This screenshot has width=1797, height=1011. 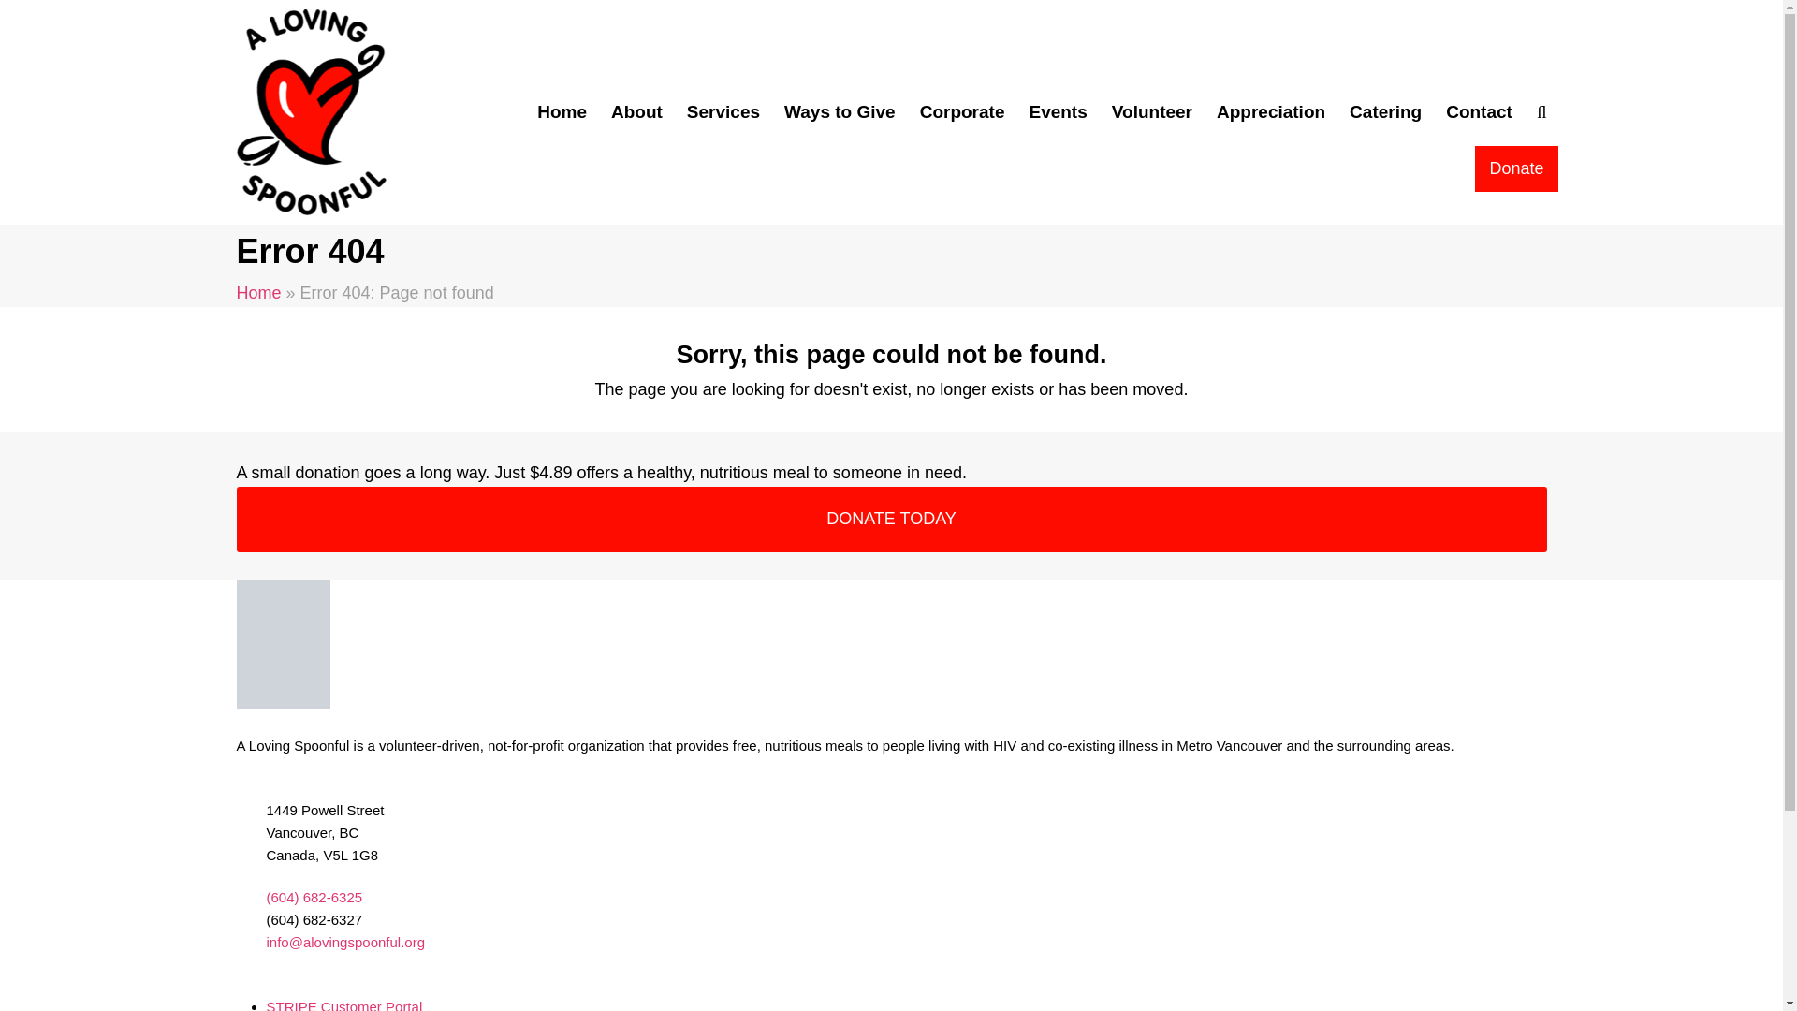 I want to click on Volunteer, so click(x=1152, y=112).